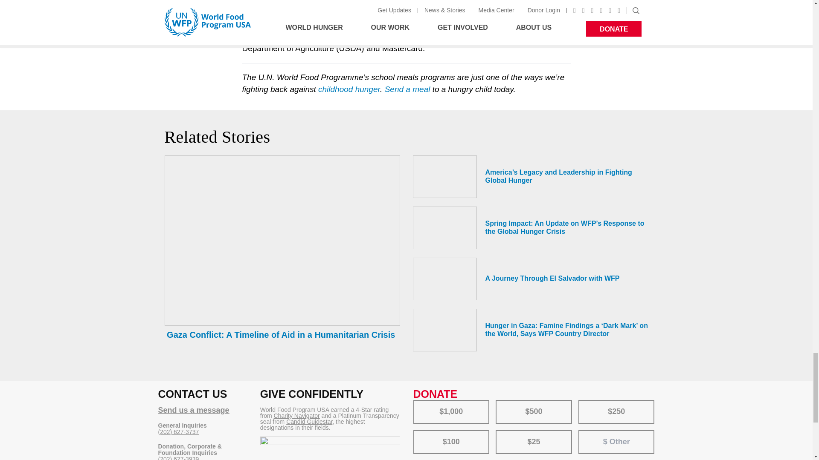  Describe the element at coordinates (502, 402) in the screenshot. I see `500` at that location.